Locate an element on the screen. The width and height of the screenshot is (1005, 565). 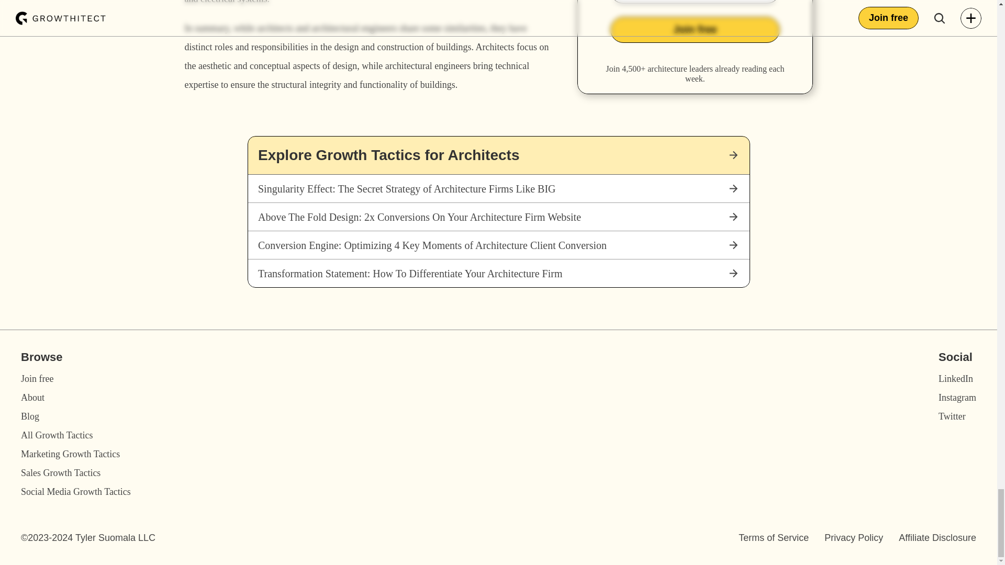
Twitter is located at coordinates (952, 416).